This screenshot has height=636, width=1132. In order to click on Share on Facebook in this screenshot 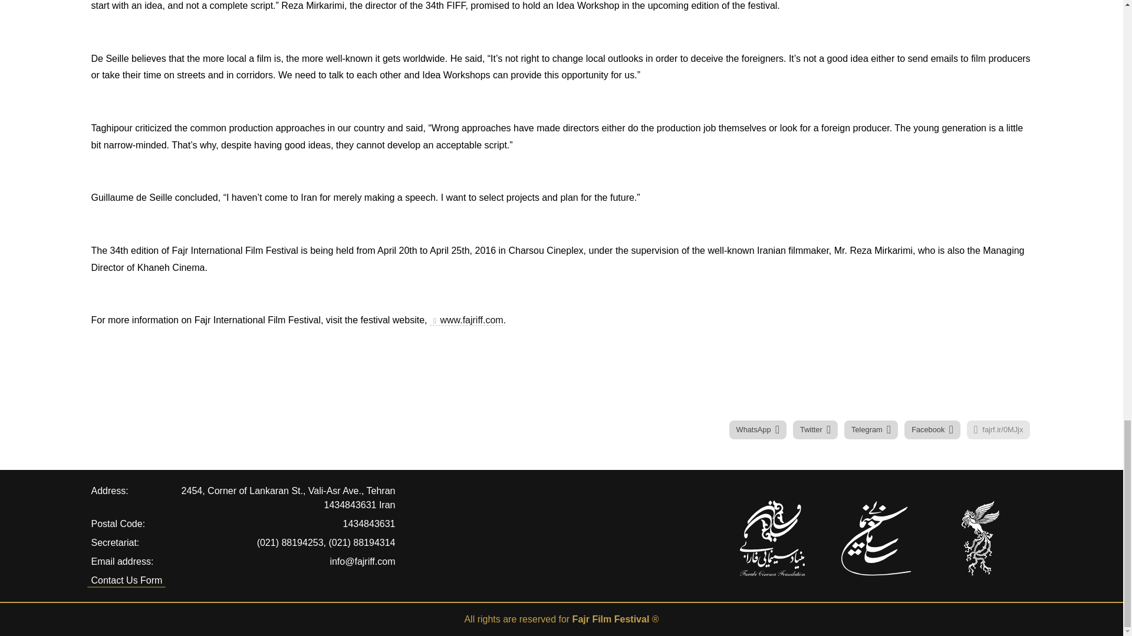, I will do `click(932, 430)`.